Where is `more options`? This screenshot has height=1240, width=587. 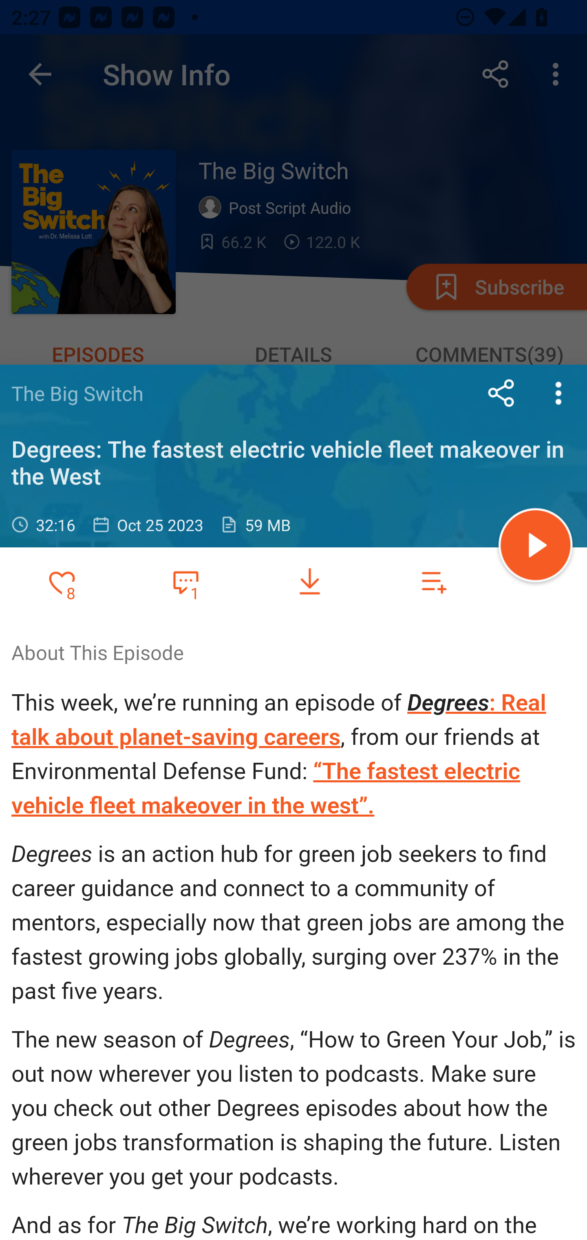 more options is located at coordinates (558, 393).